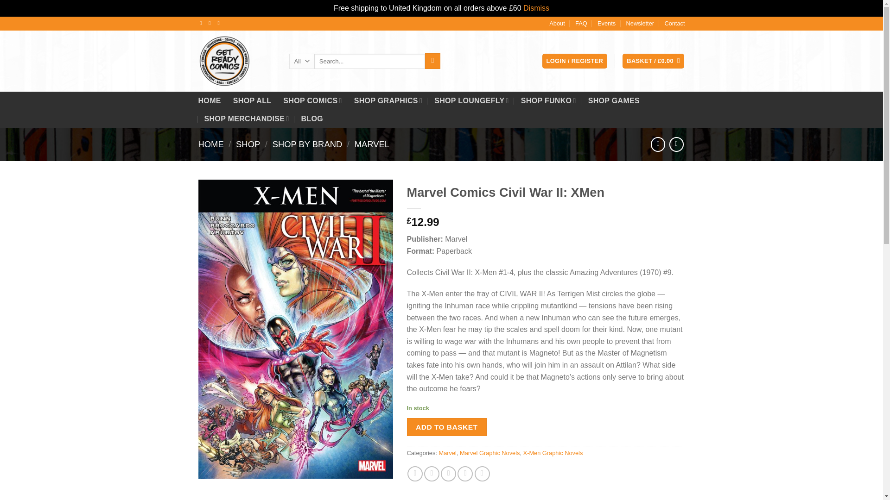 Image resolution: width=890 pixels, height=500 pixels. Describe the element at coordinates (471, 100) in the screenshot. I see `SHOP LOUNGEFLY` at that location.